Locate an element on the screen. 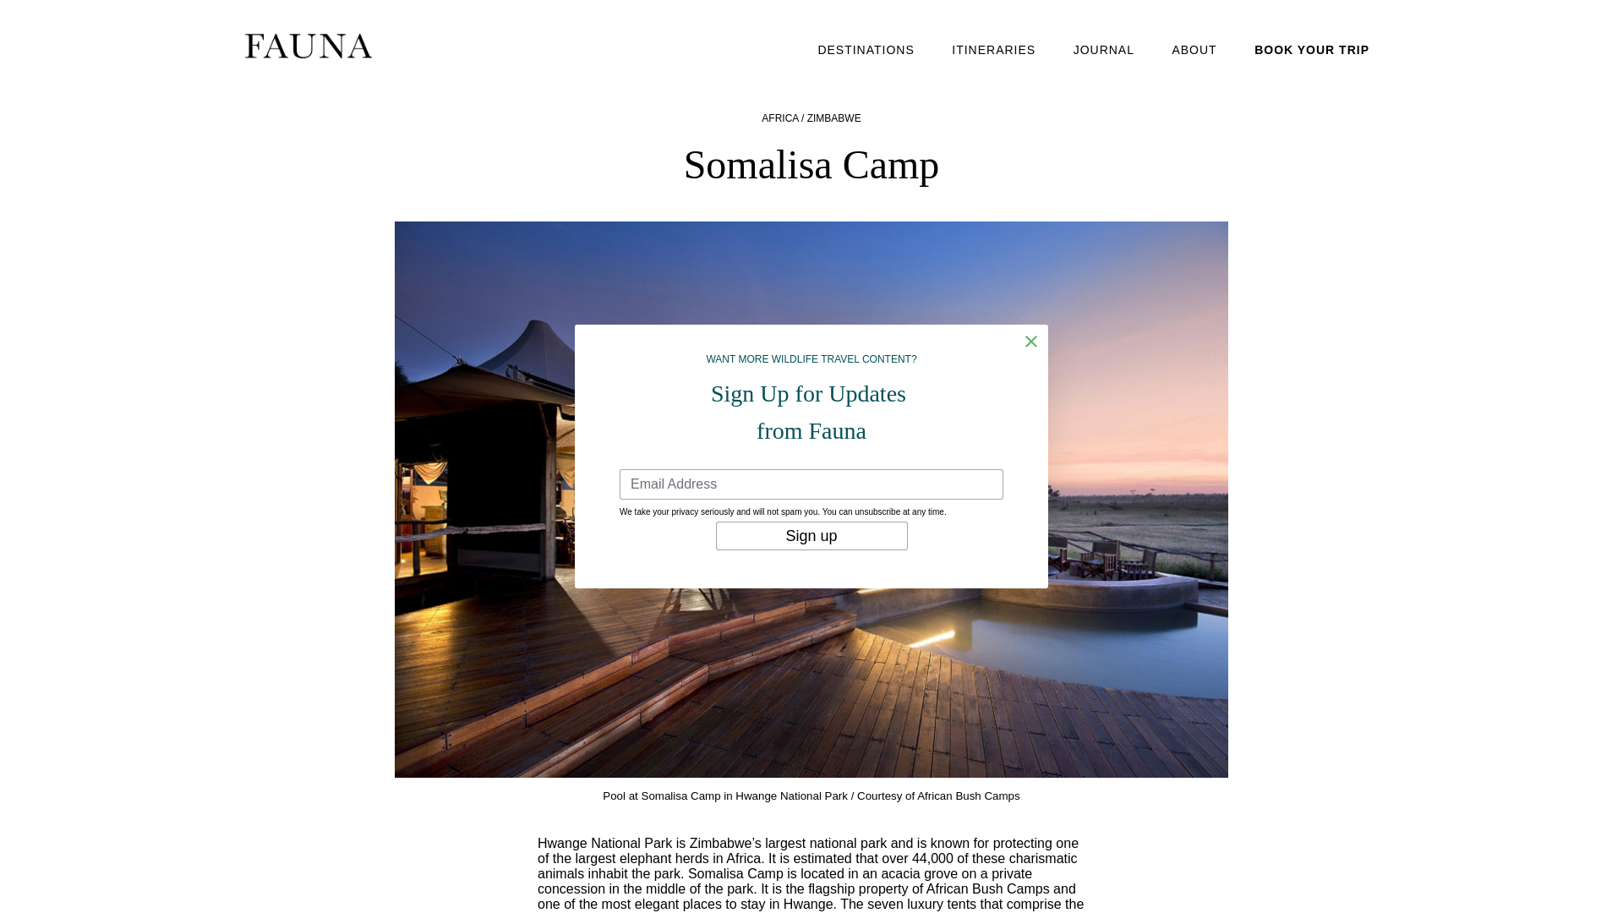 The height and width of the screenshot is (913, 1623). ABOUT is located at coordinates (1194, 49).